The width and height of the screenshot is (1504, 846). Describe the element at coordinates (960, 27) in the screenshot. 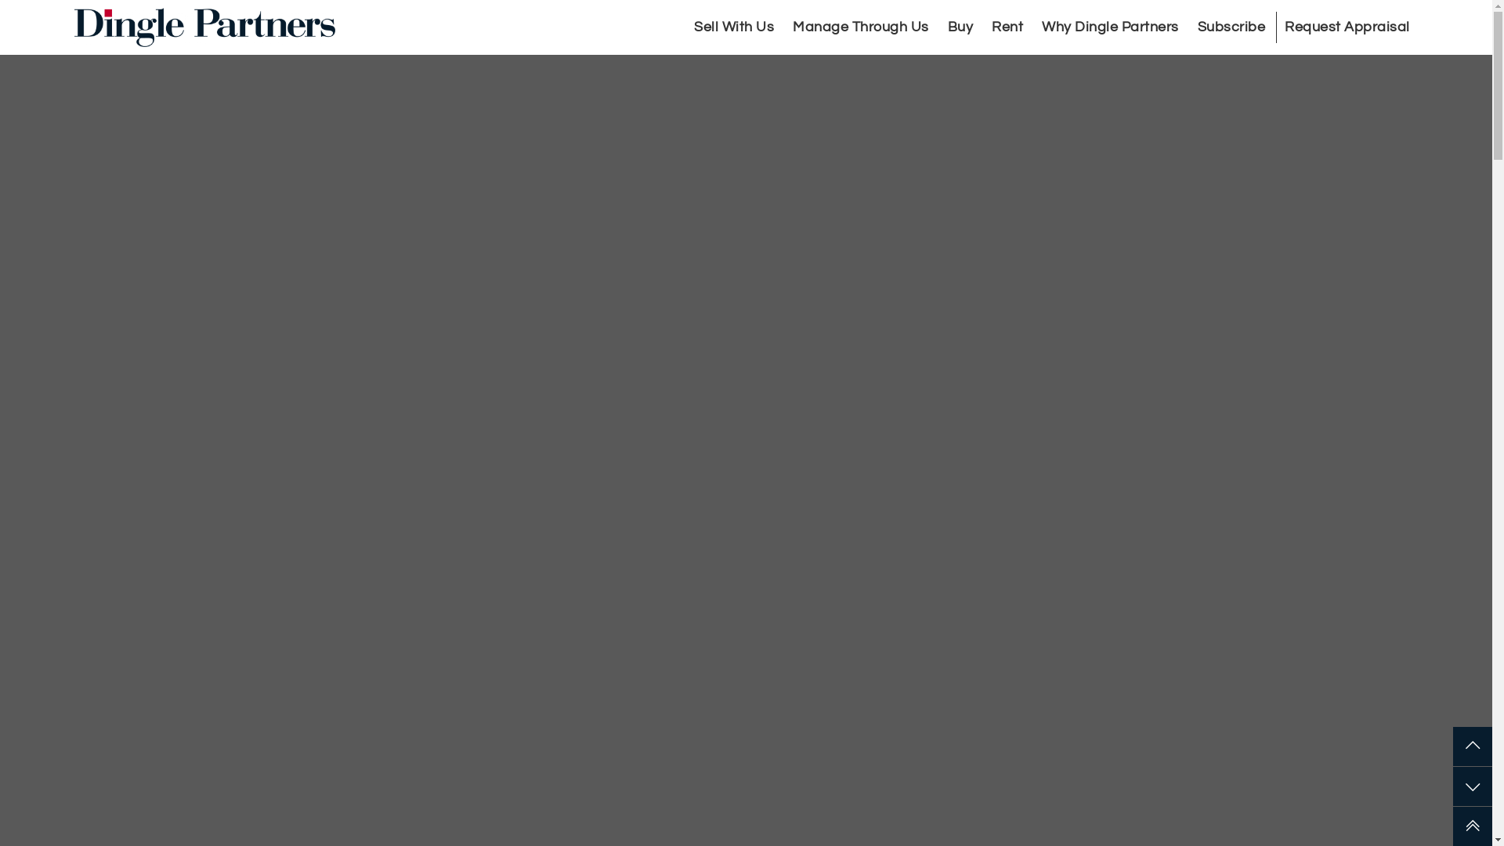

I see `Buy` at that location.